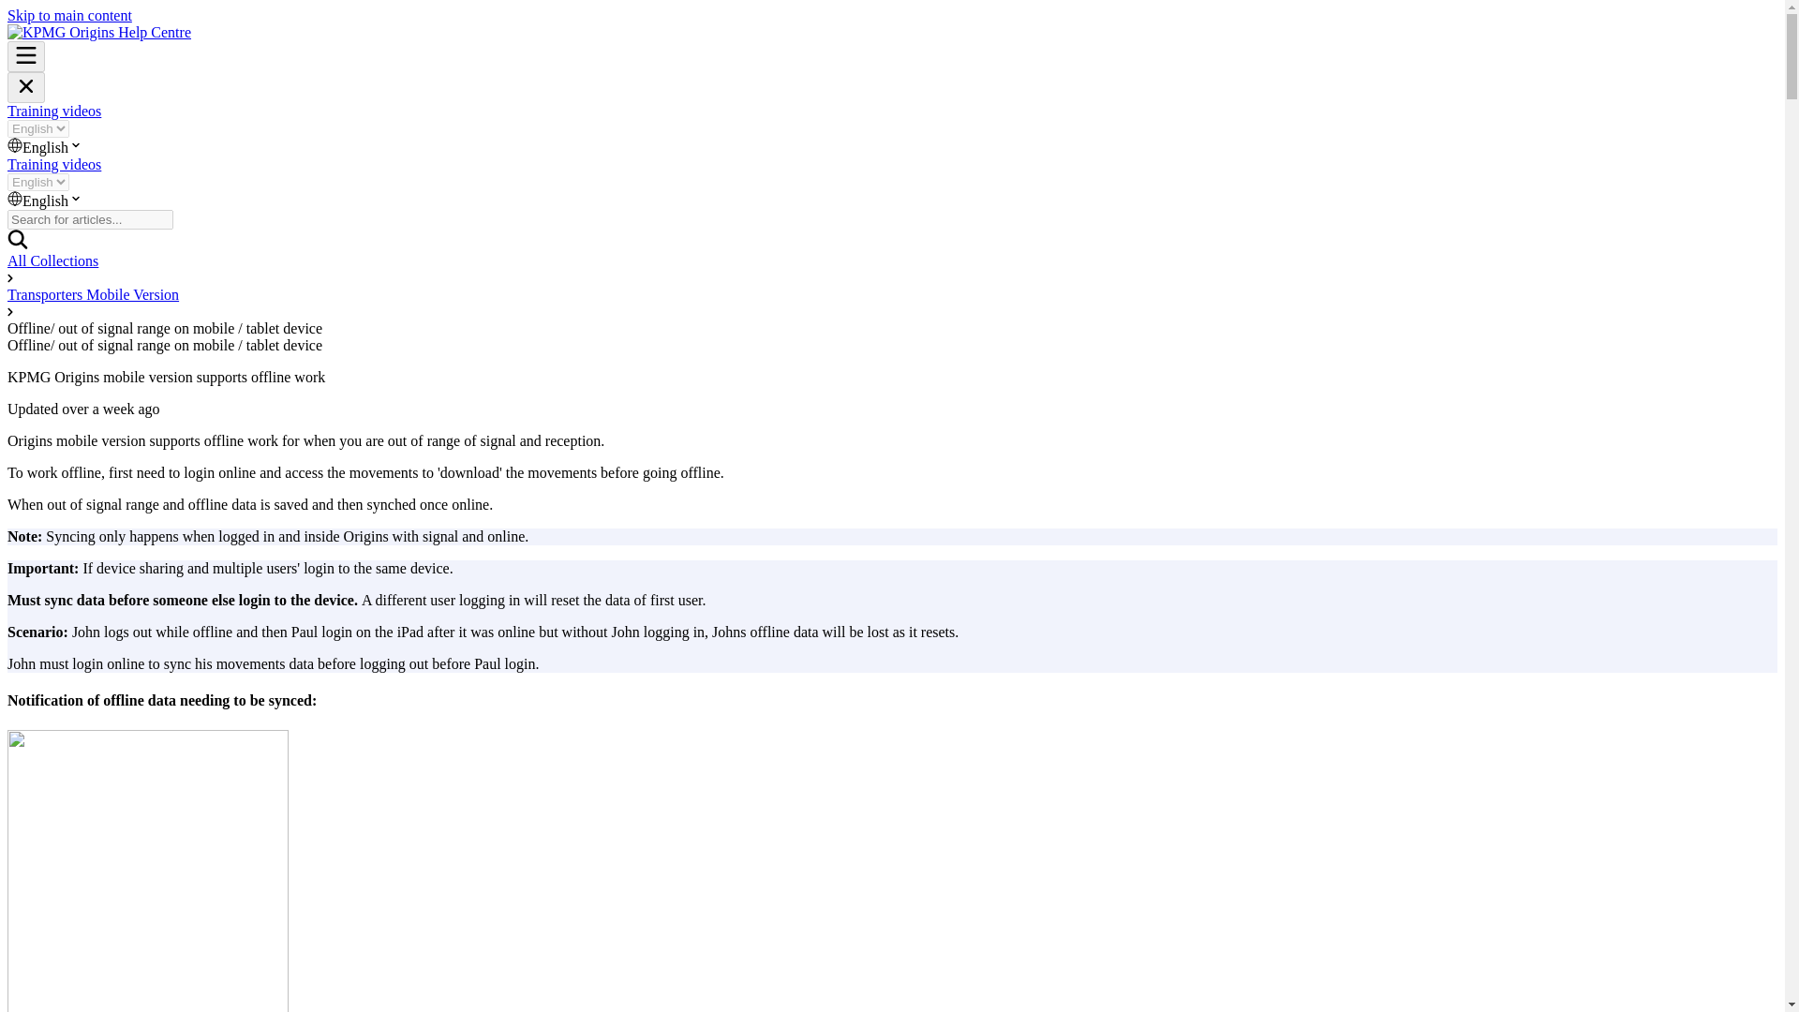 This screenshot has height=1012, width=1799. Describe the element at coordinates (53, 164) in the screenshot. I see `Training videos` at that location.